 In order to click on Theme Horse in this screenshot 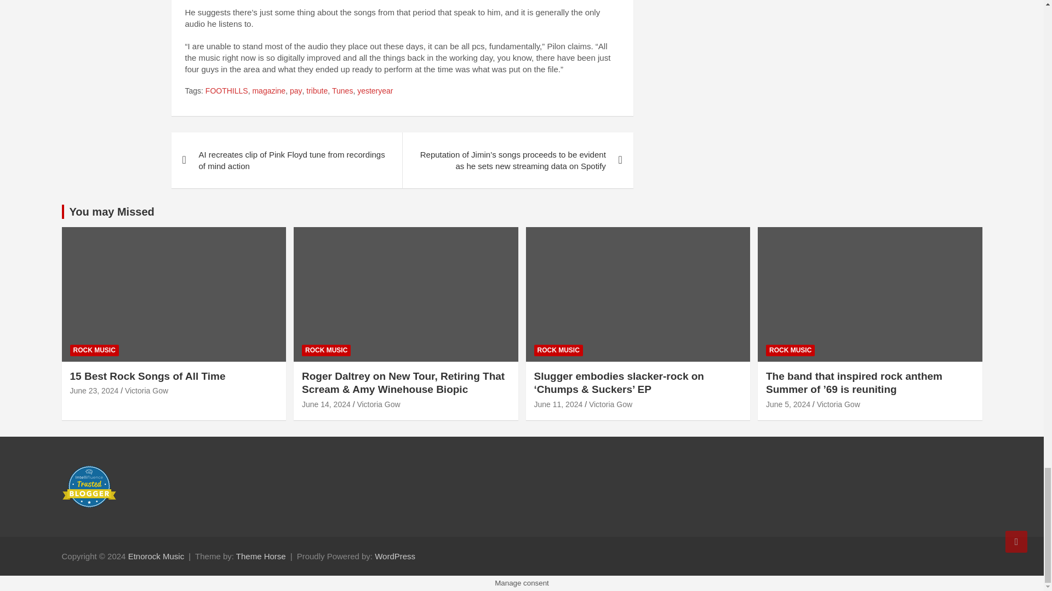, I will do `click(261, 556)`.